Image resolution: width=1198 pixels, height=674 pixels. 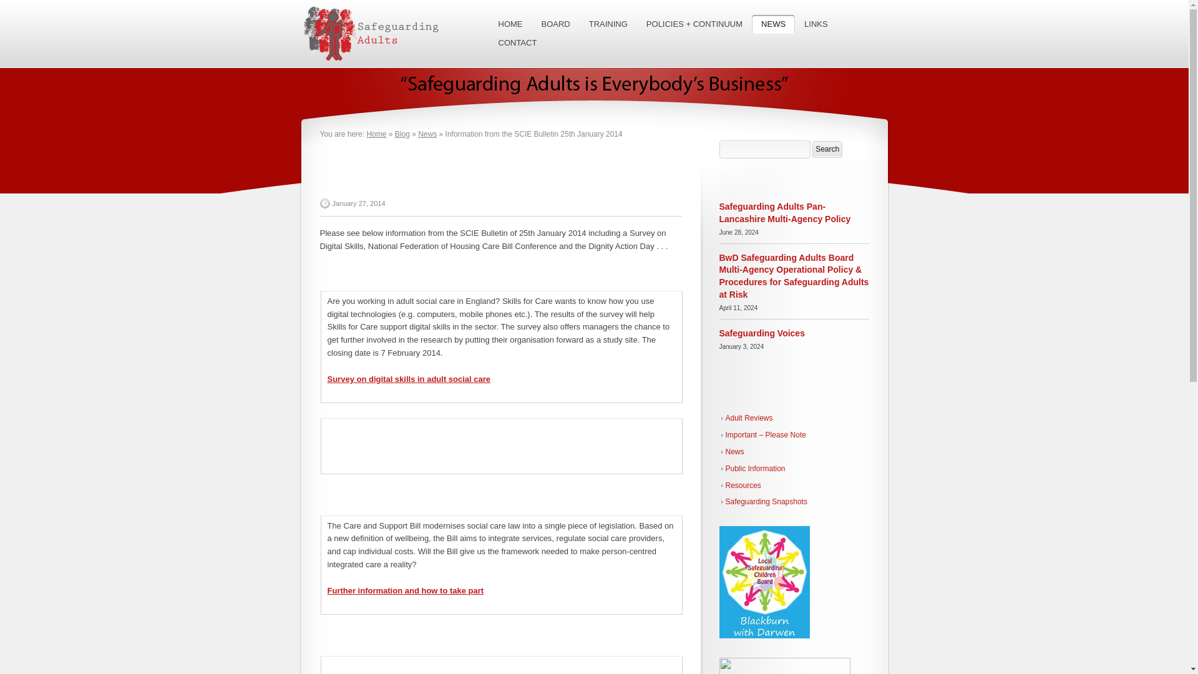 What do you see at coordinates (785, 212) in the screenshot?
I see `Safeguarding Adults Pan-Lancashire Multi-Agency Policy` at bounding box center [785, 212].